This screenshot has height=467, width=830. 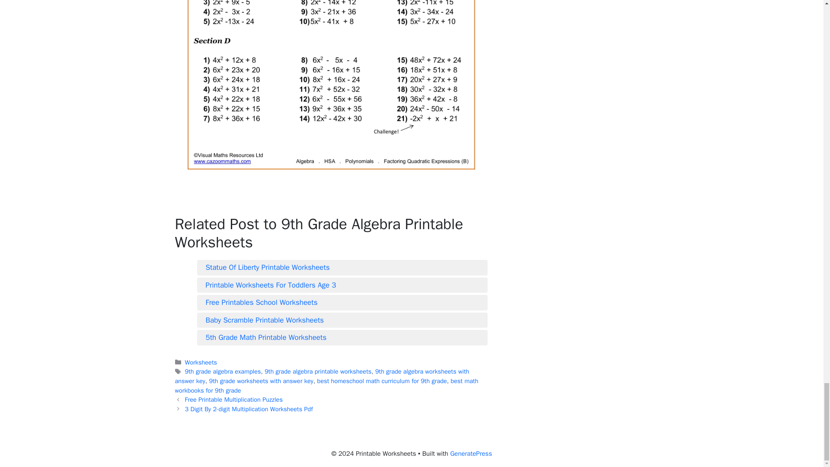 What do you see at coordinates (234, 400) in the screenshot?
I see `Free Printable Multiplication Puzzles` at bounding box center [234, 400].